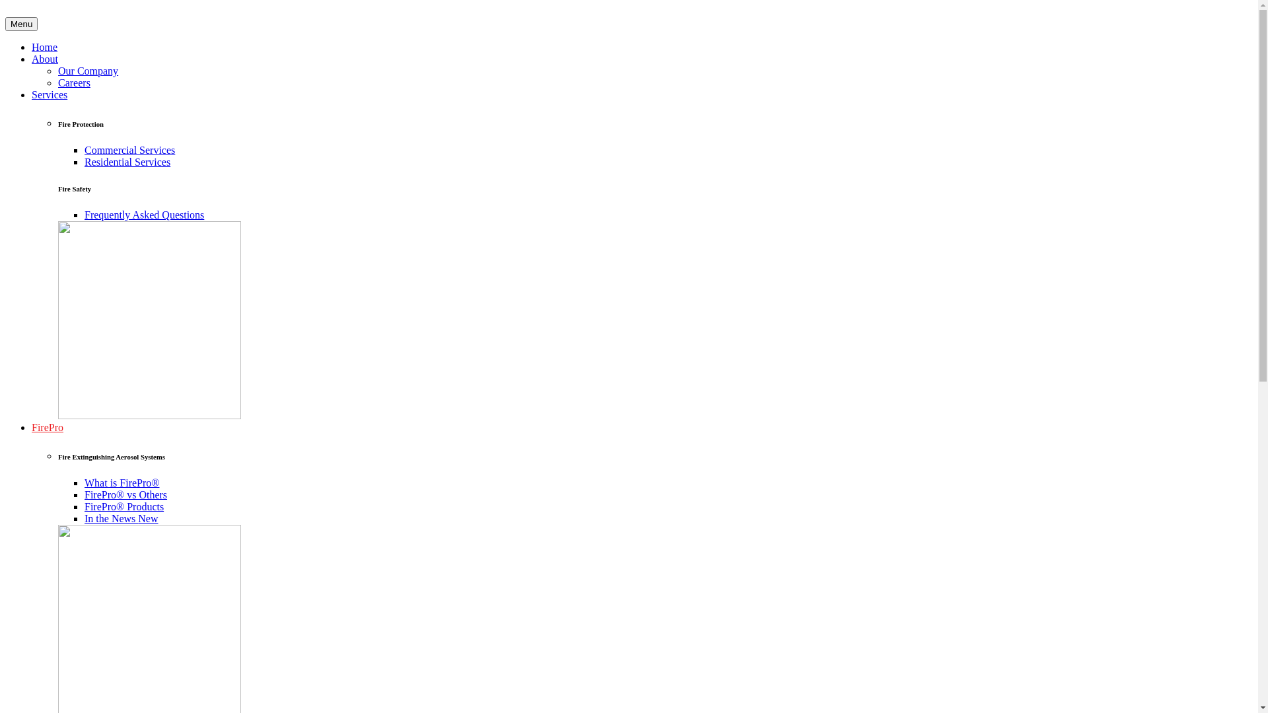 Image resolution: width=1268 pixels, height=713 pixels. Describe the element at coordinates (74, 83) in the screenshot. I see `Careers` at that location.